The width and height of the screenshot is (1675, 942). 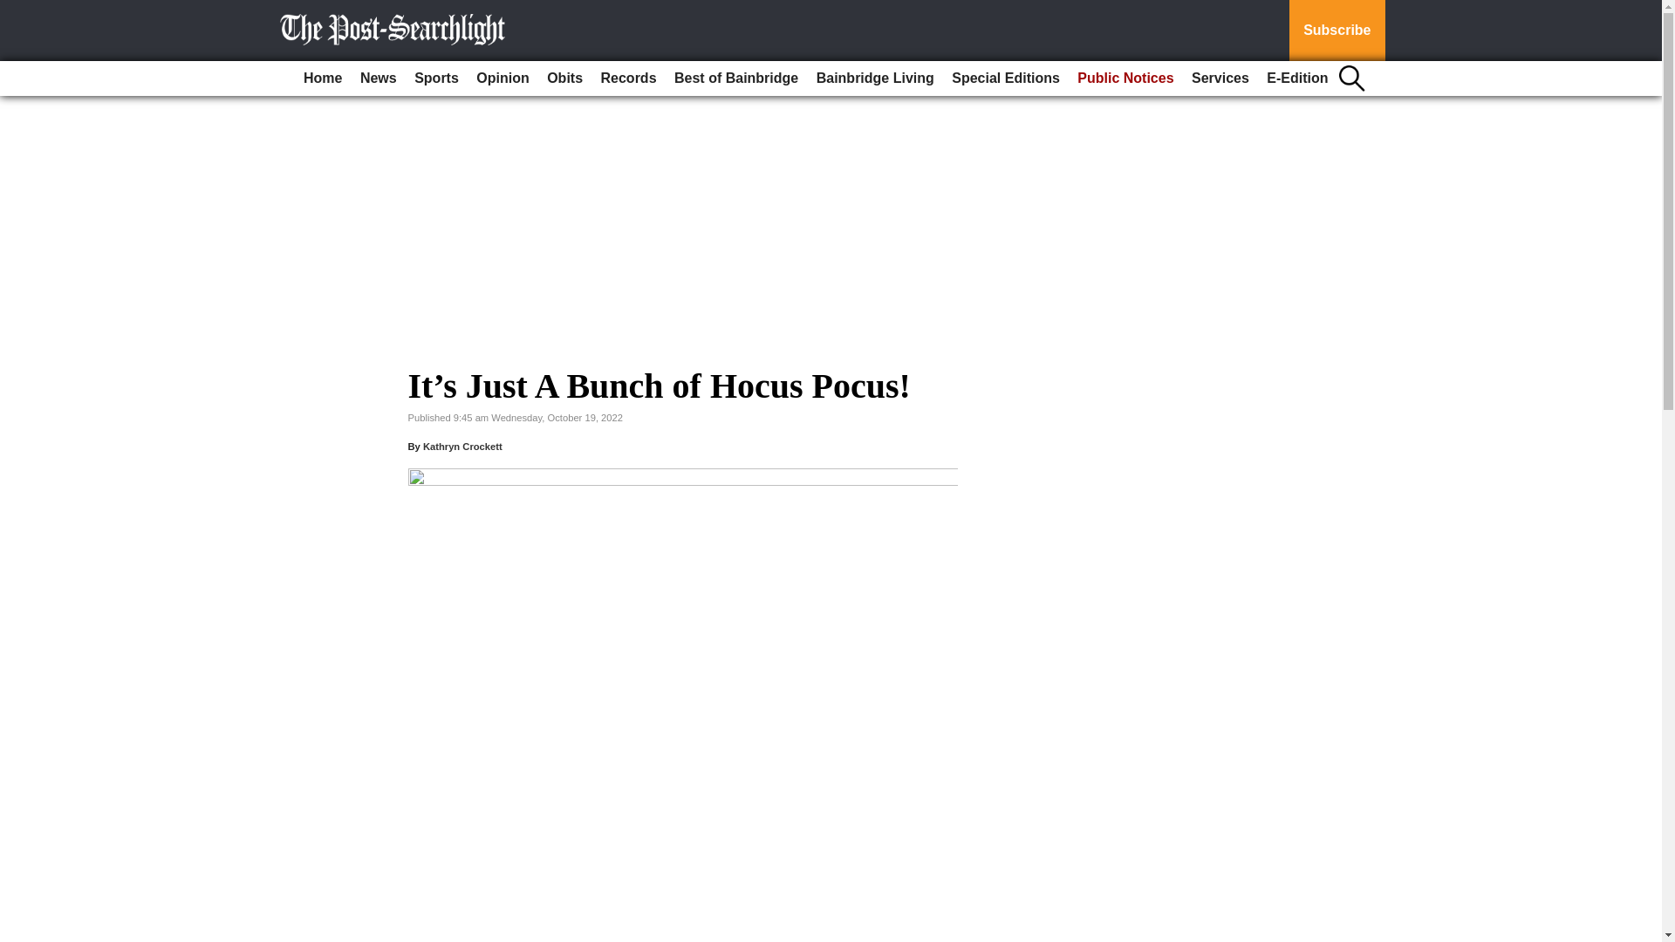 I want to click on News, so click(x=379, y=78).